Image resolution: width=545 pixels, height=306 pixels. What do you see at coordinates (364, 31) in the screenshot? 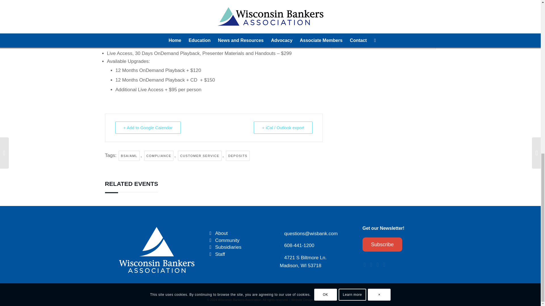
I see `Community` at bounding box center [364, 31].